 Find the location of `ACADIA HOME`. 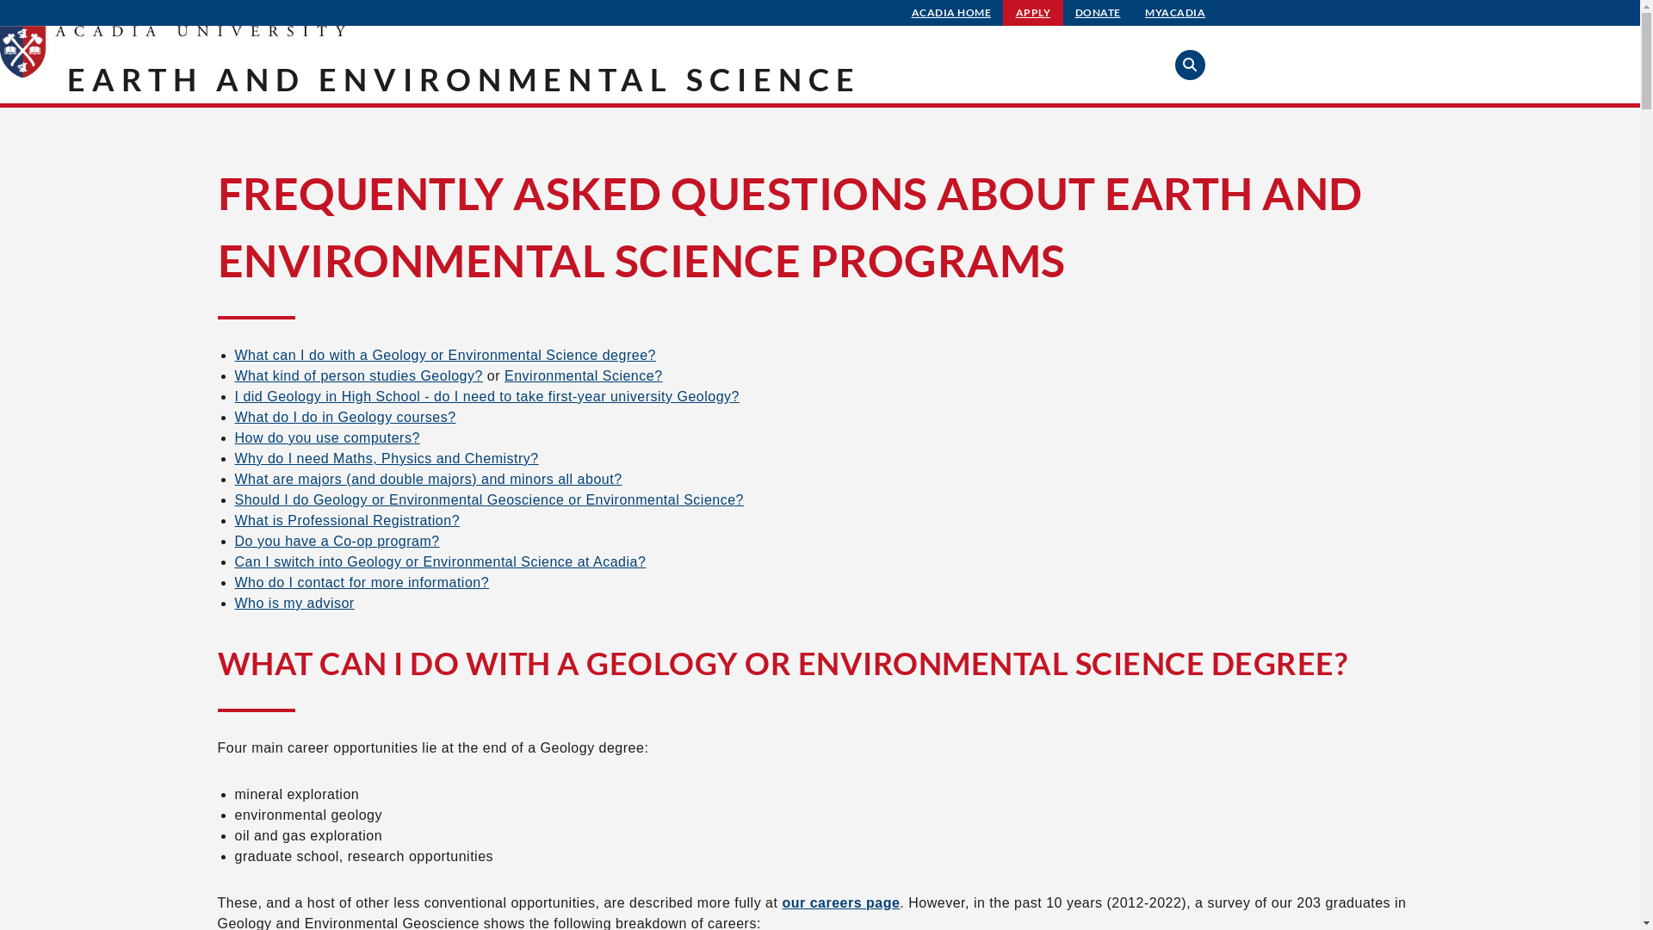

ACADIA HOME is located at coordinates (952, 13).